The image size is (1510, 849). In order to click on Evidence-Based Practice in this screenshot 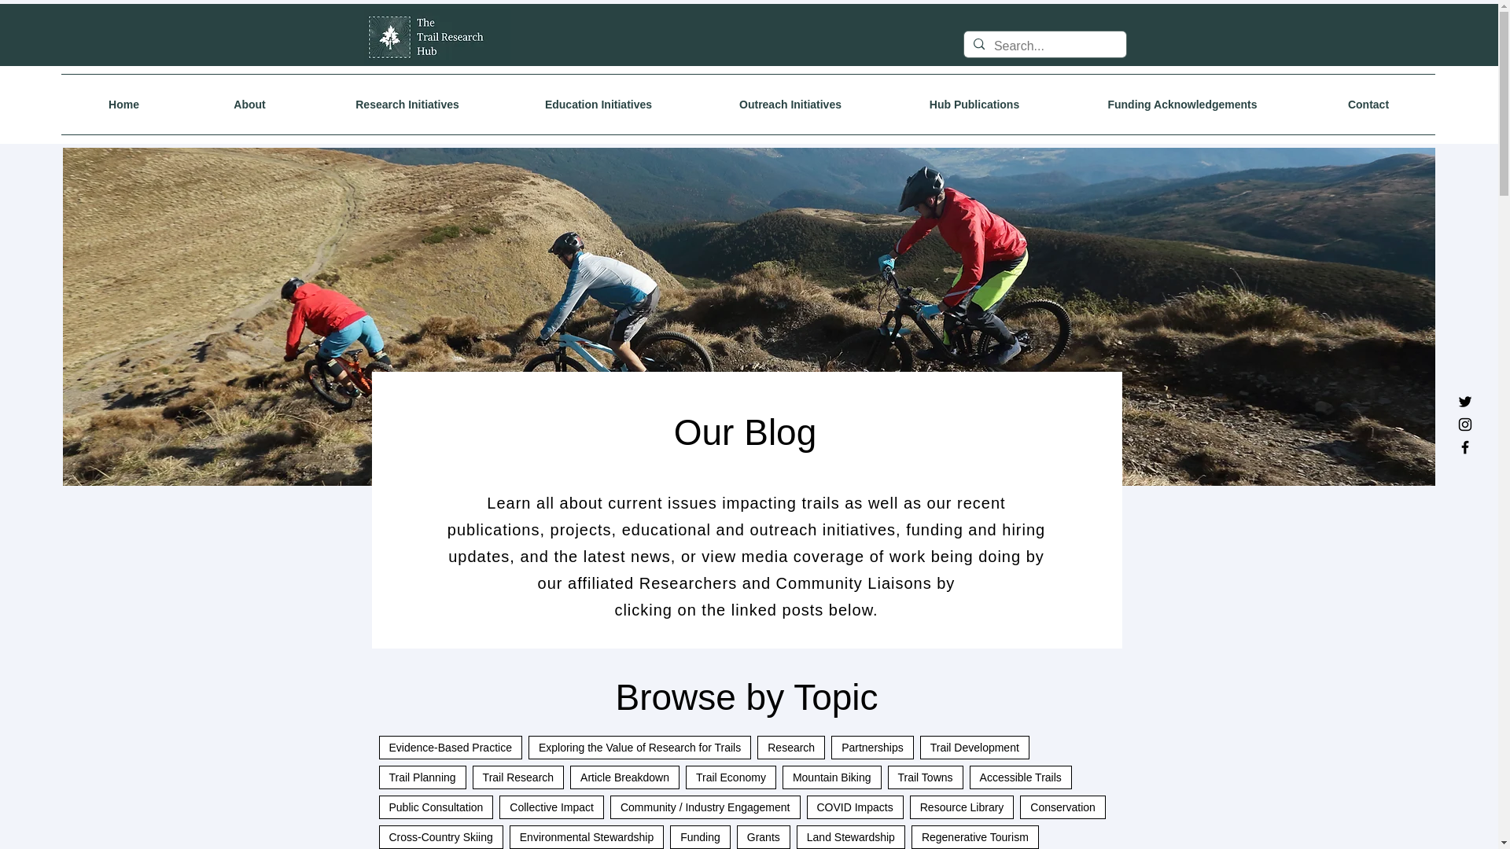, I will do `click(450, 747)`.